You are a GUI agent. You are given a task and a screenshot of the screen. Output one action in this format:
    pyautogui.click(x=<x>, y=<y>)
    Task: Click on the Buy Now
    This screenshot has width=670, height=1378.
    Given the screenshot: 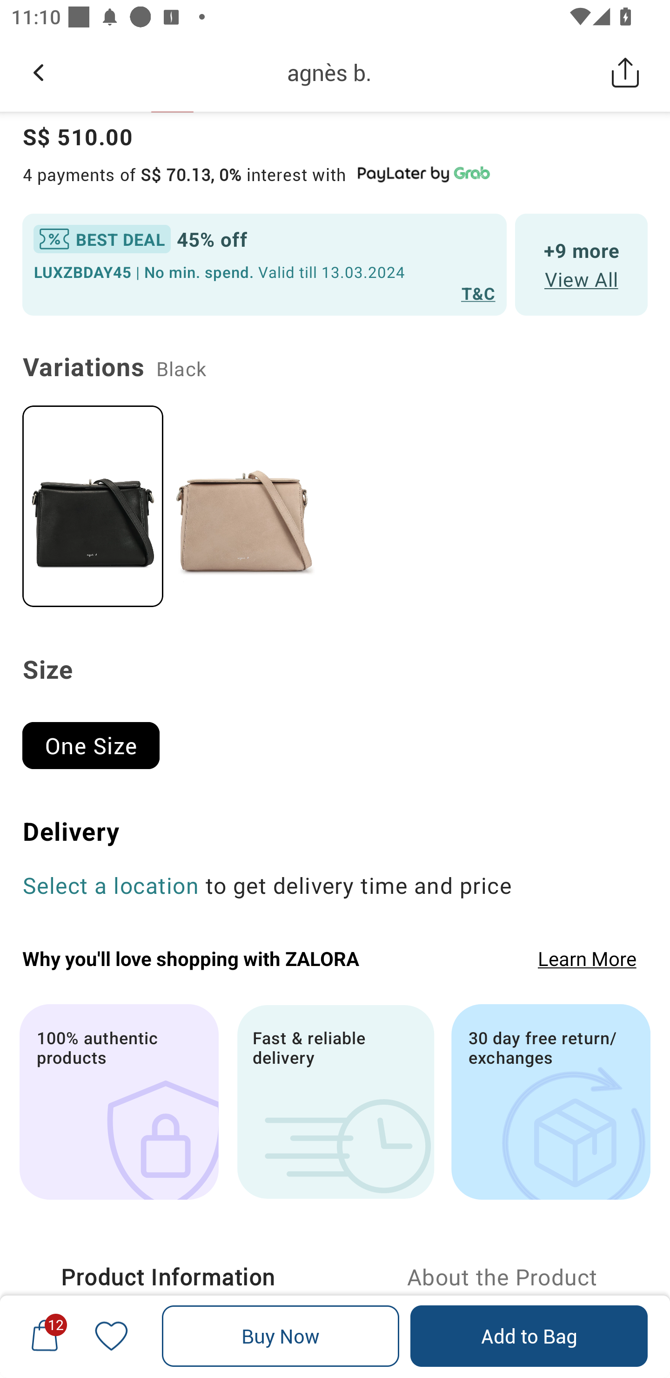 What is the action you would take?
    pyautogui.click(x=281, y=1336)
    